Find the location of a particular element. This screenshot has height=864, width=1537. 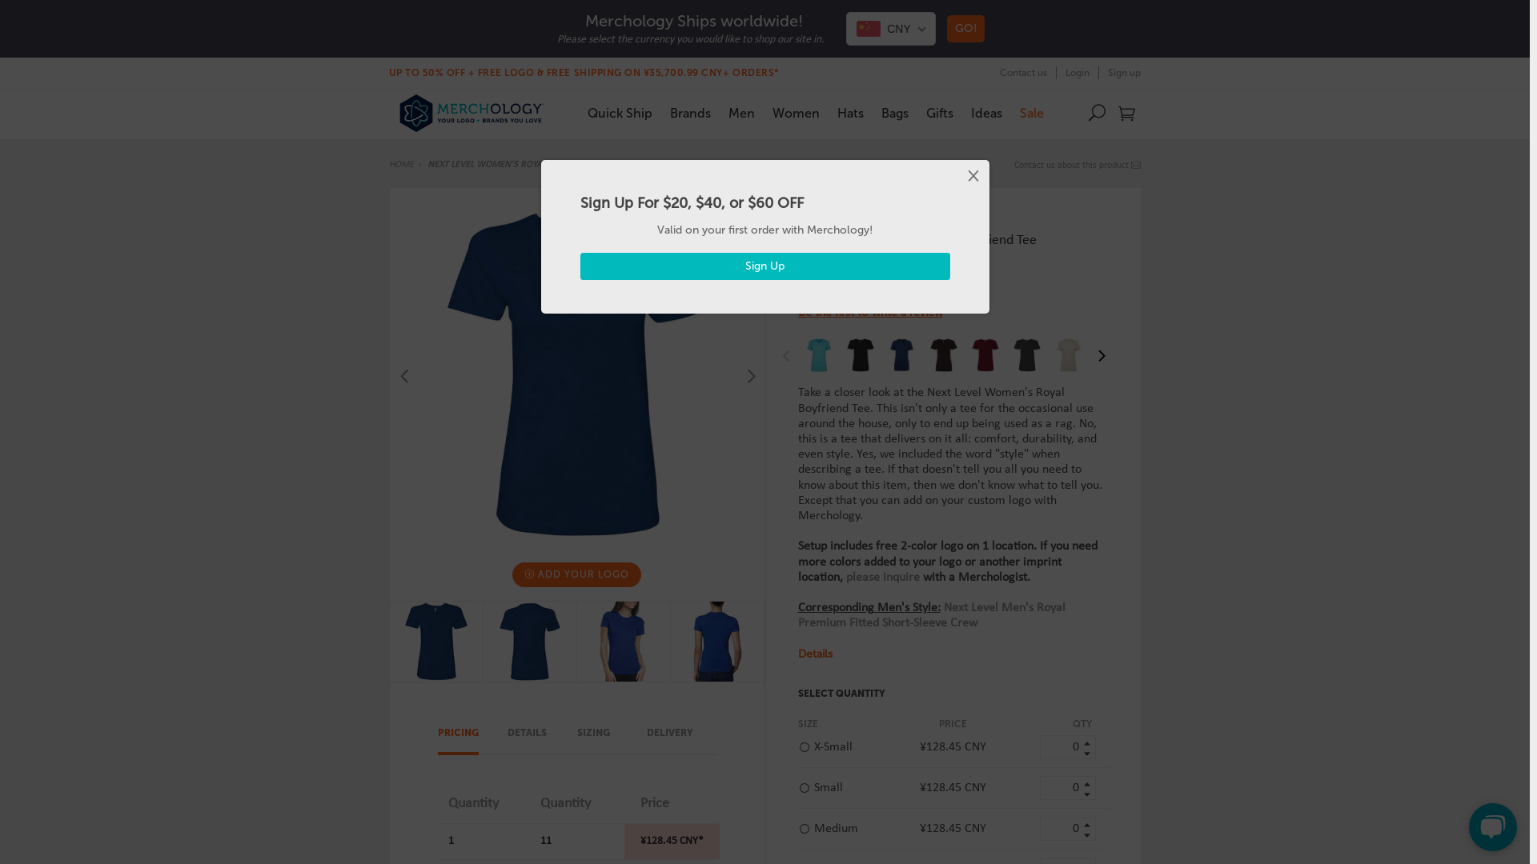

Men is located at coordinates (741, 114).